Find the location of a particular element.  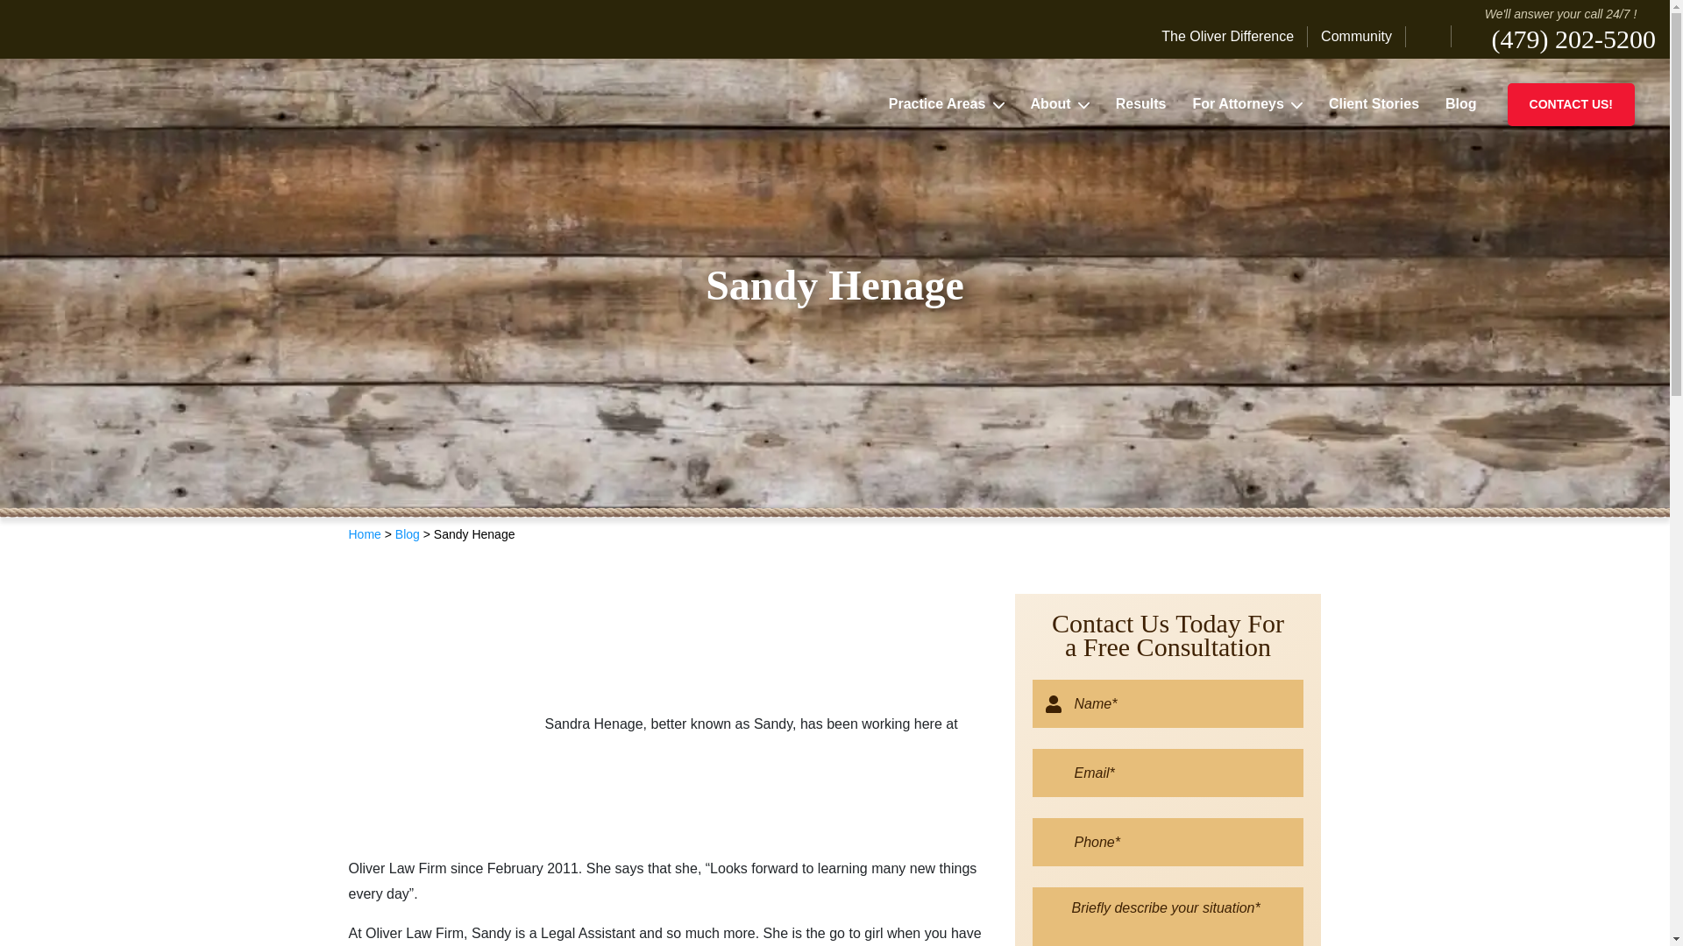

CONTACT US! is located at coordinates (1571, 103).